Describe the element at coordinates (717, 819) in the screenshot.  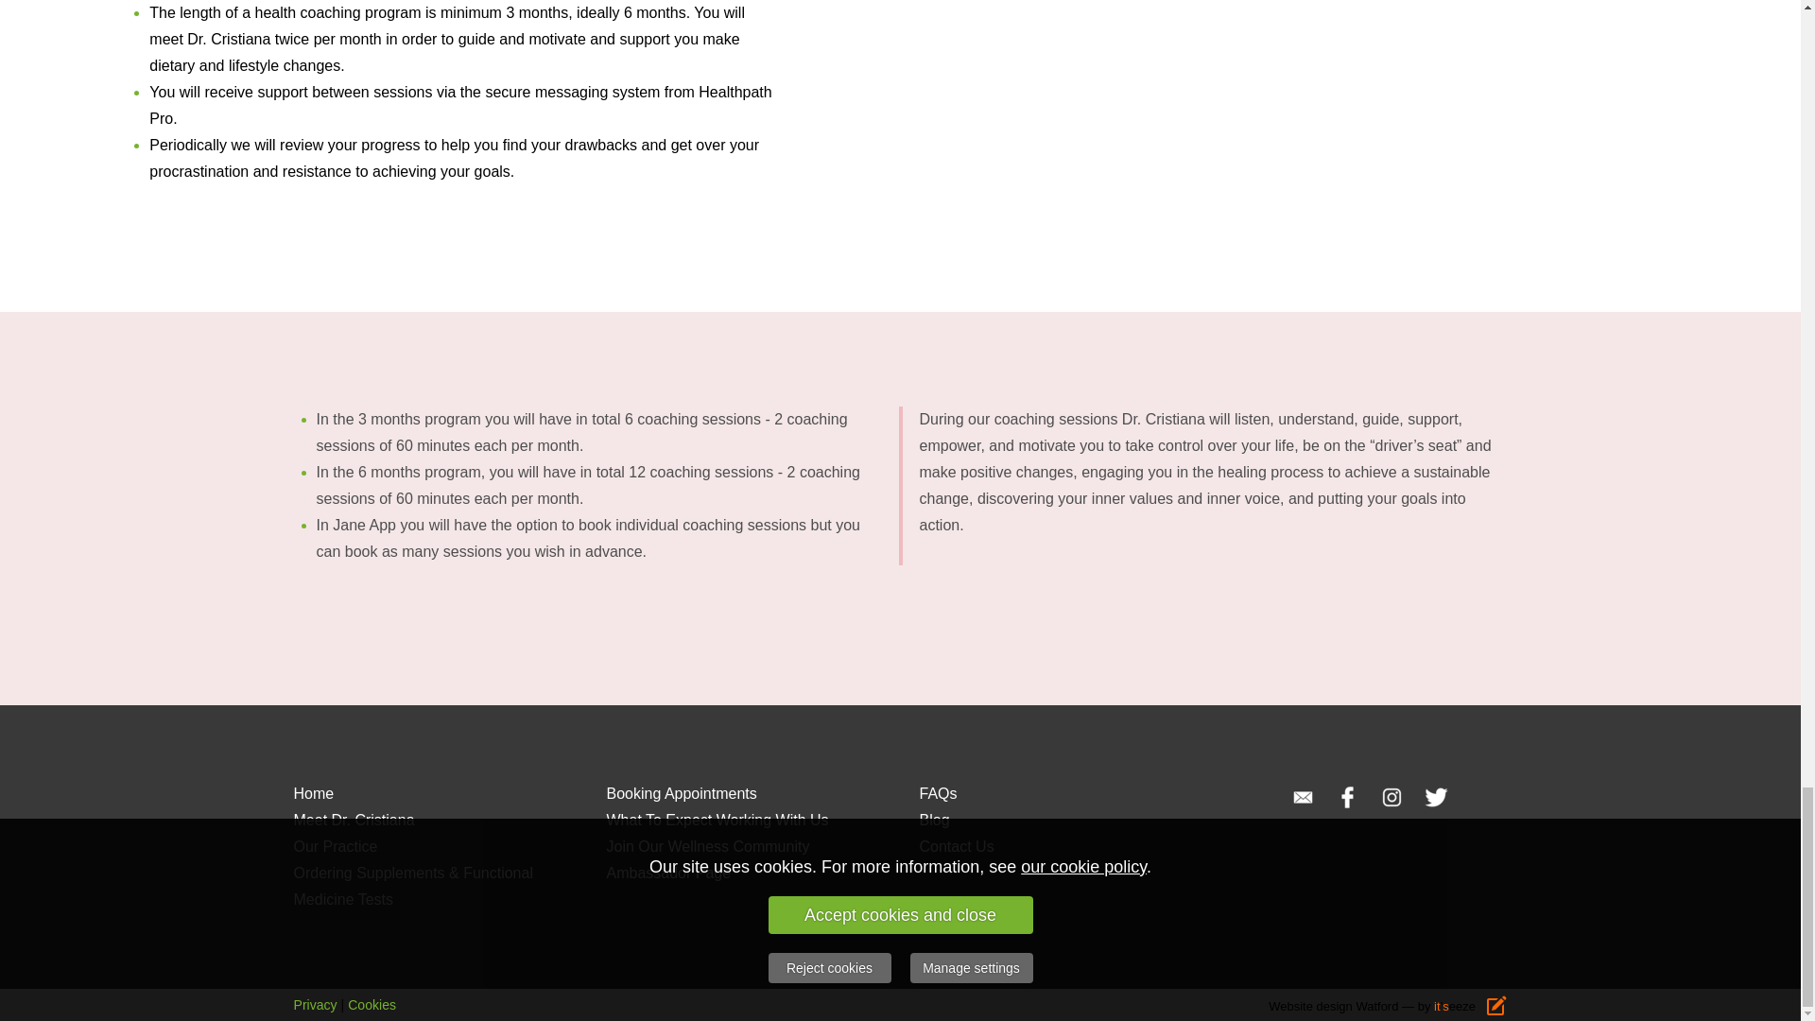
I see `What To Expect Working With Us` at that location.